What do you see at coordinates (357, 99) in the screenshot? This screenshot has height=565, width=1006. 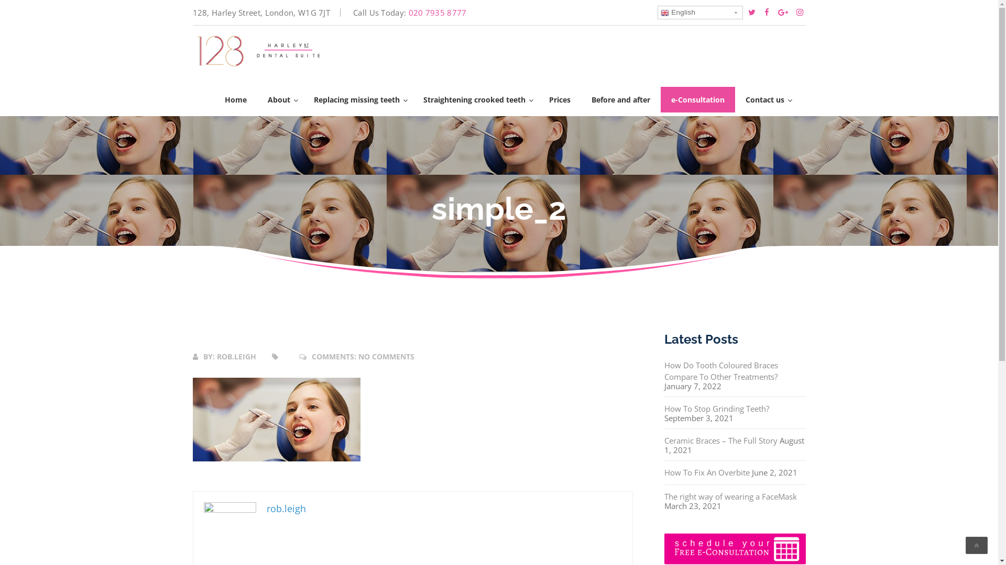 I see `Replacing missing teeth` at bounding box center [357, 99].